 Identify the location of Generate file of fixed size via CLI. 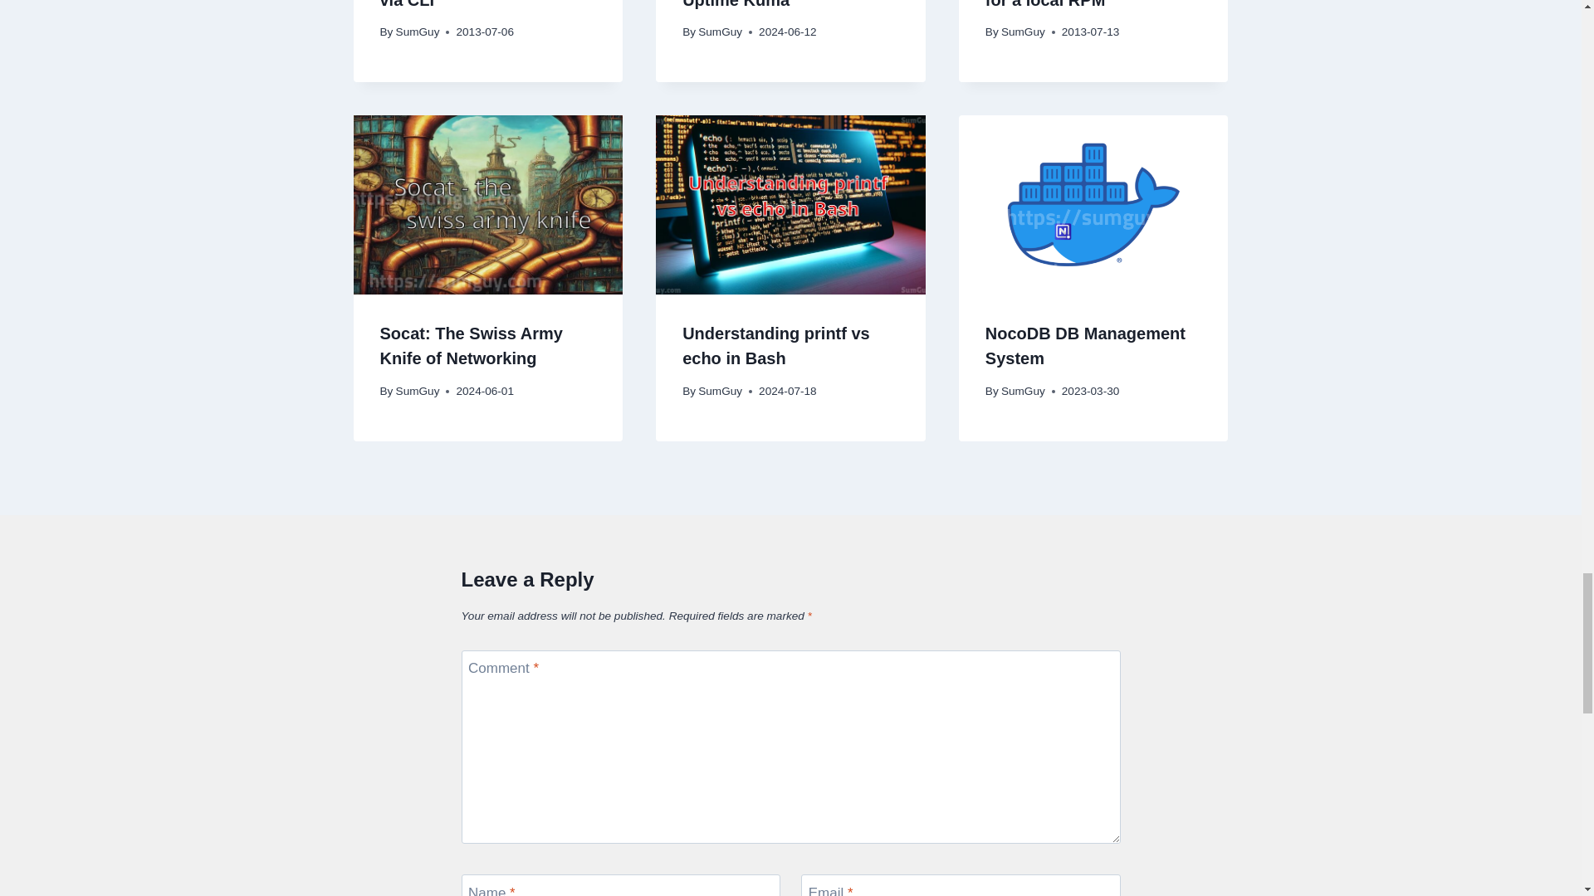
(480, 4).